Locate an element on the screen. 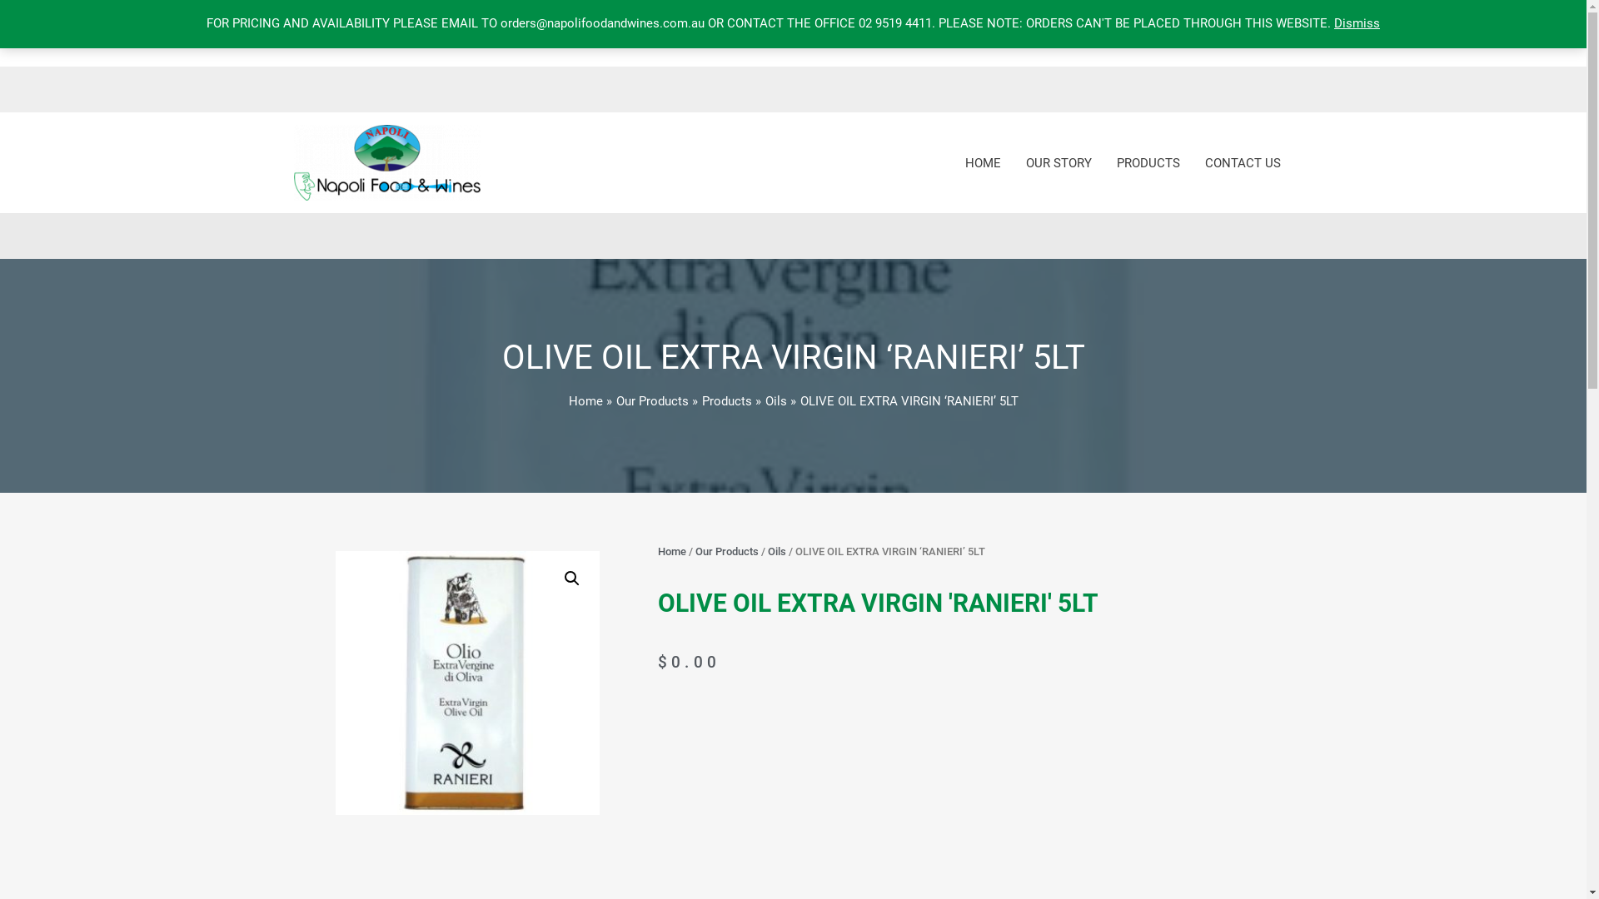 The image size is (1599, 899). Home is located at coordinates (585, 401).